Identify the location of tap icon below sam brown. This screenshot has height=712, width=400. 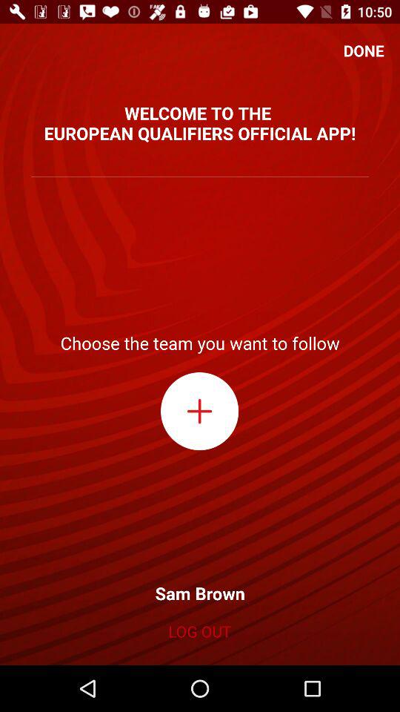
(199, 631).